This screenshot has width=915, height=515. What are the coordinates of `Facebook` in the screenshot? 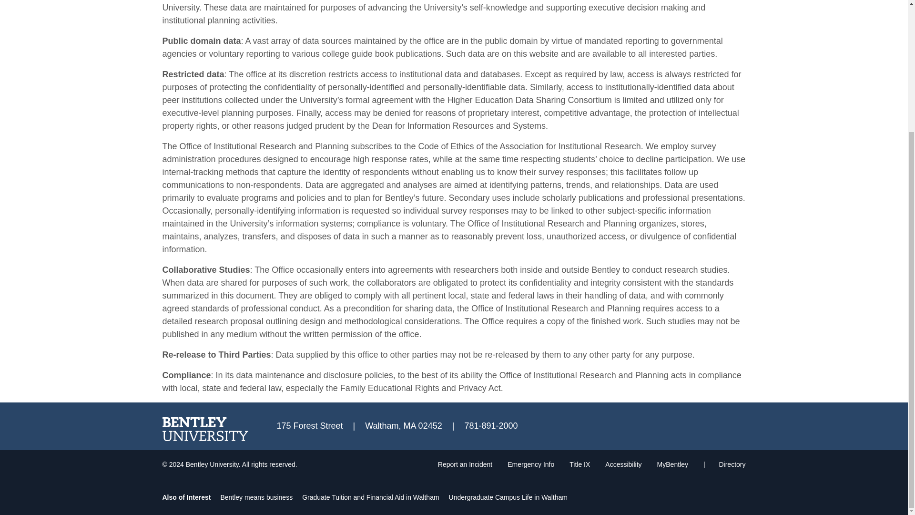 It's located at (665, 424).